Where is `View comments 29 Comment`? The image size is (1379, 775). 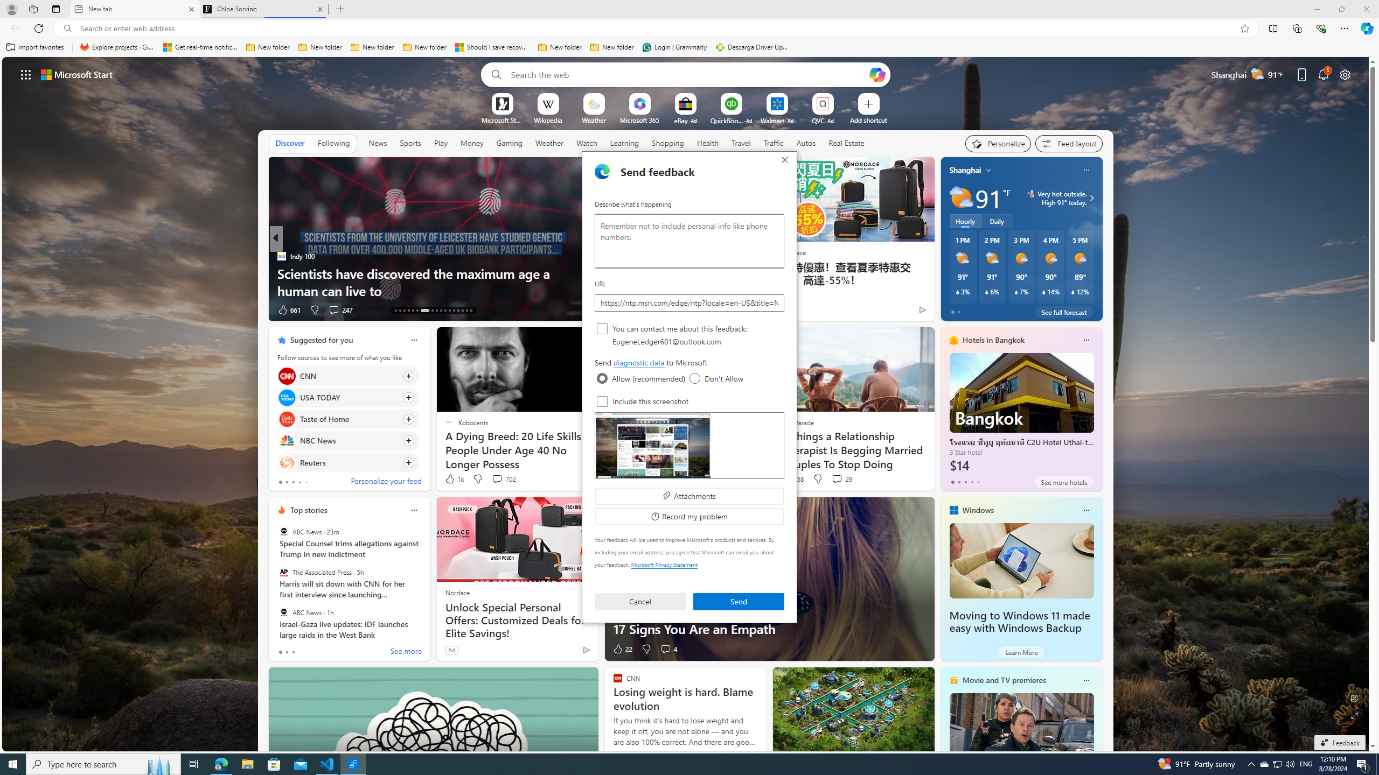 View comments 29 Comment is located at coordinates (837, 479).